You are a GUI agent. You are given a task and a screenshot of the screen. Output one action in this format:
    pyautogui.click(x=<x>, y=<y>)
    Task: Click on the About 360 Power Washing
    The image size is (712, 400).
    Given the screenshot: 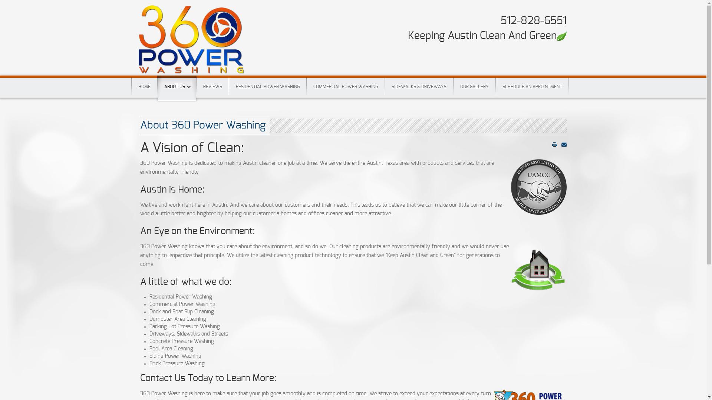 What is the action you would take?
    pyautogui.click(x=203, y=126)
    